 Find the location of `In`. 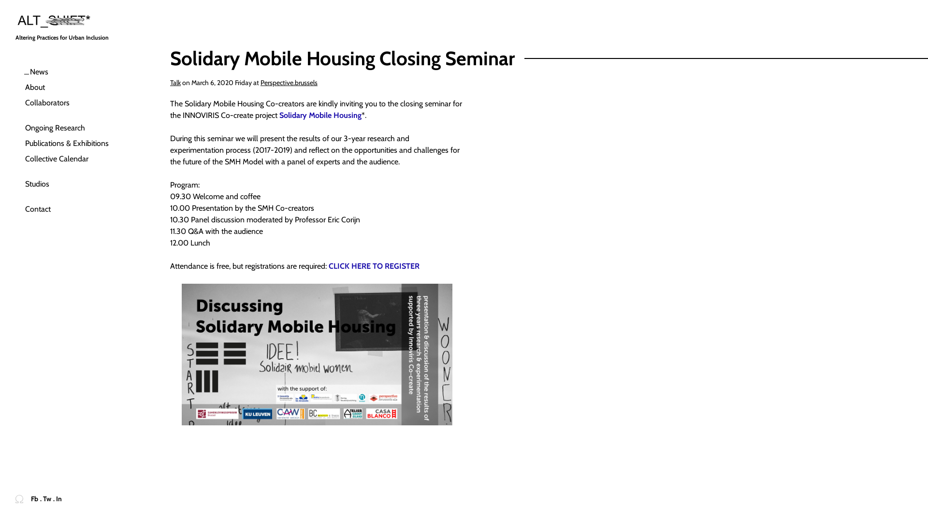

In is located at coordinates (59, 500).